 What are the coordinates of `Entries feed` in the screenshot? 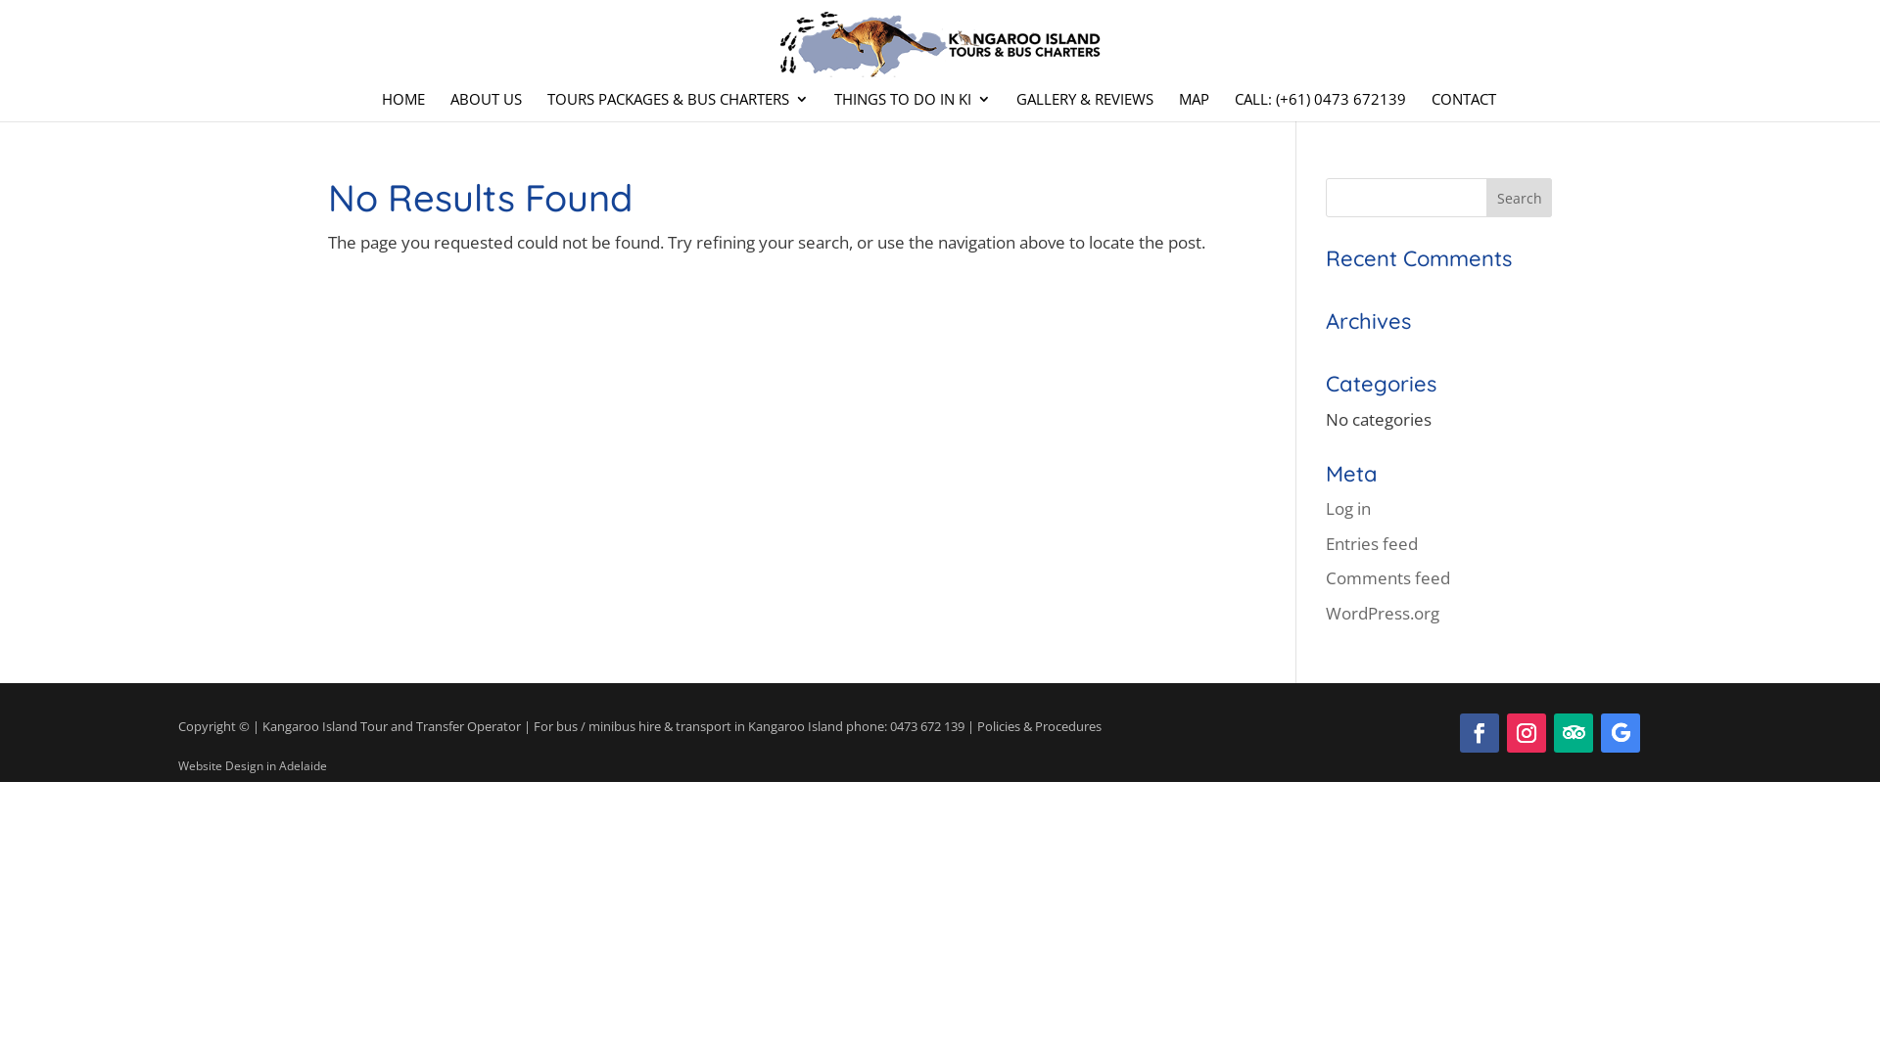 It's located at (1372, 544).